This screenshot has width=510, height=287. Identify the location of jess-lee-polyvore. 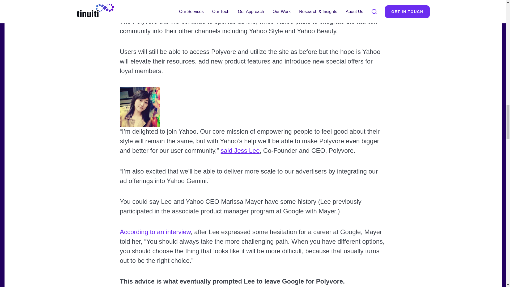
(240, 150).